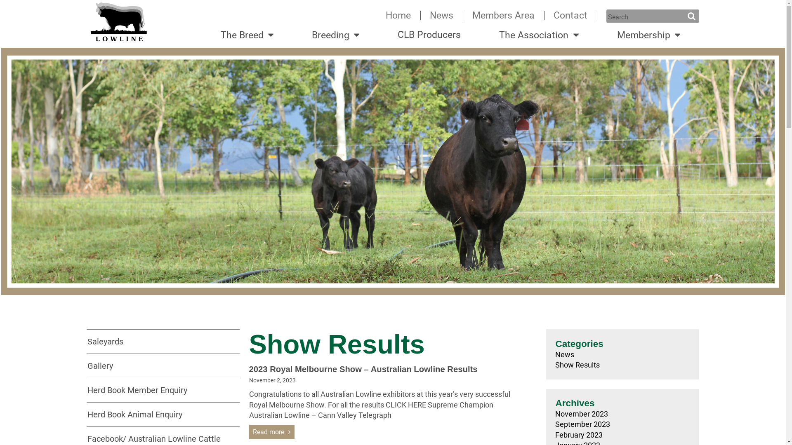 This screenshot has height=445, width=792. I want to click on Contact, so click(570, 16).